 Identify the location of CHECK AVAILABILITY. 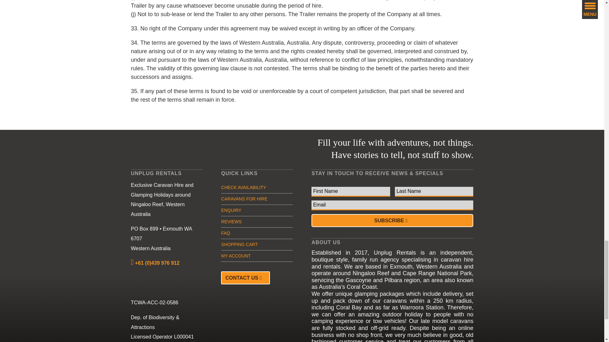
(244, 187).